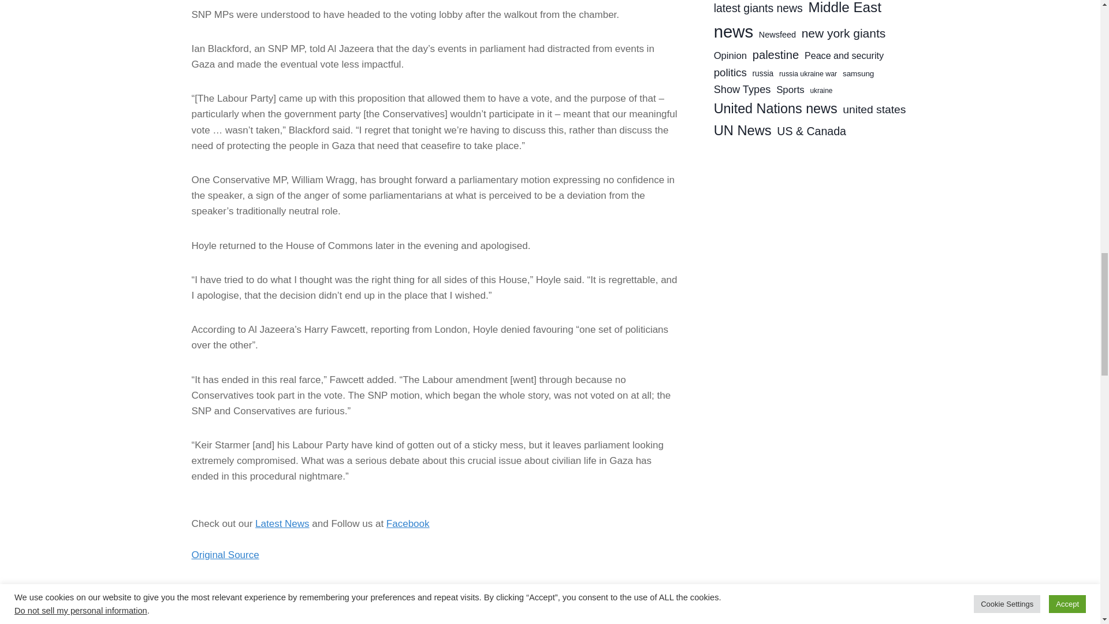 The image size is (1109, 624). What do you see at coordinates (436, 605) in the screenshot?
I see `news` at bounding box center [436, 605].